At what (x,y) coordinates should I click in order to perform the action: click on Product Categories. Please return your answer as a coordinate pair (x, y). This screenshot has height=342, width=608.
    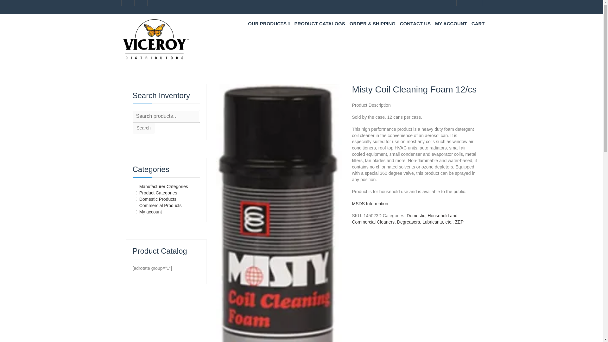
    Looking at the image, I should click on (158, 193).